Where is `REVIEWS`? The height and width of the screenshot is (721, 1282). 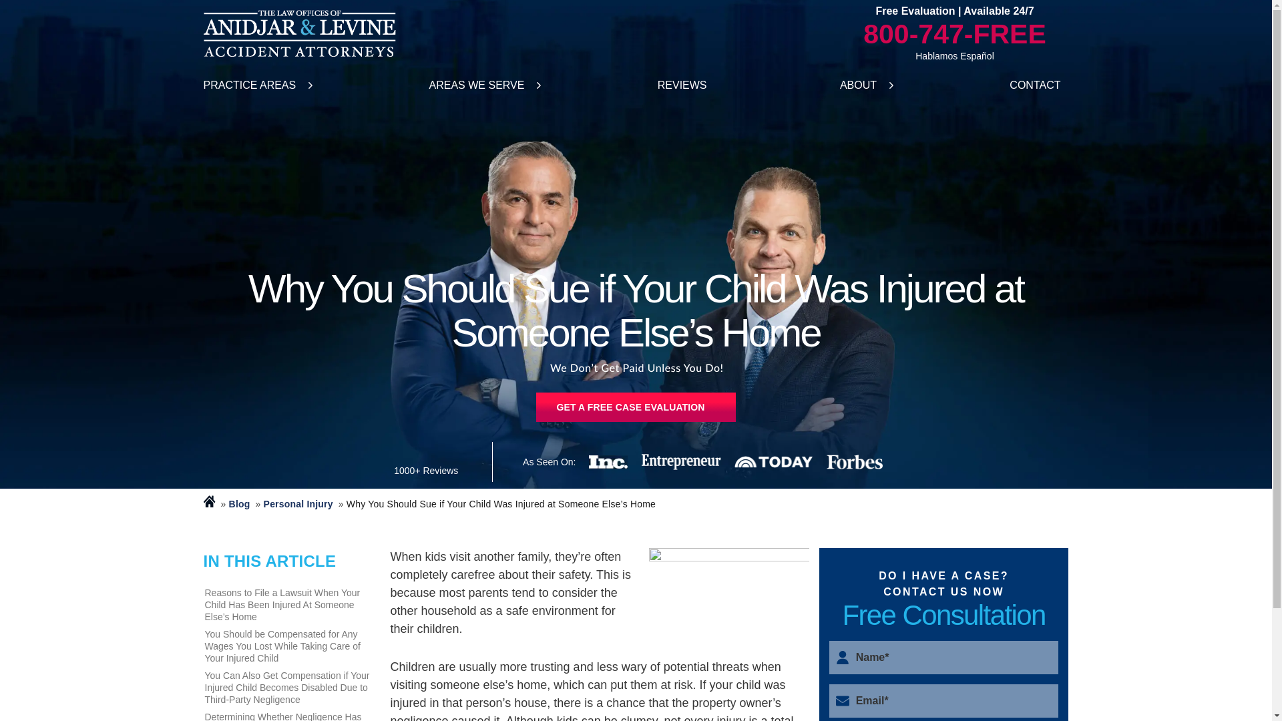 REVIEWS is located at coordinates (682, 85).